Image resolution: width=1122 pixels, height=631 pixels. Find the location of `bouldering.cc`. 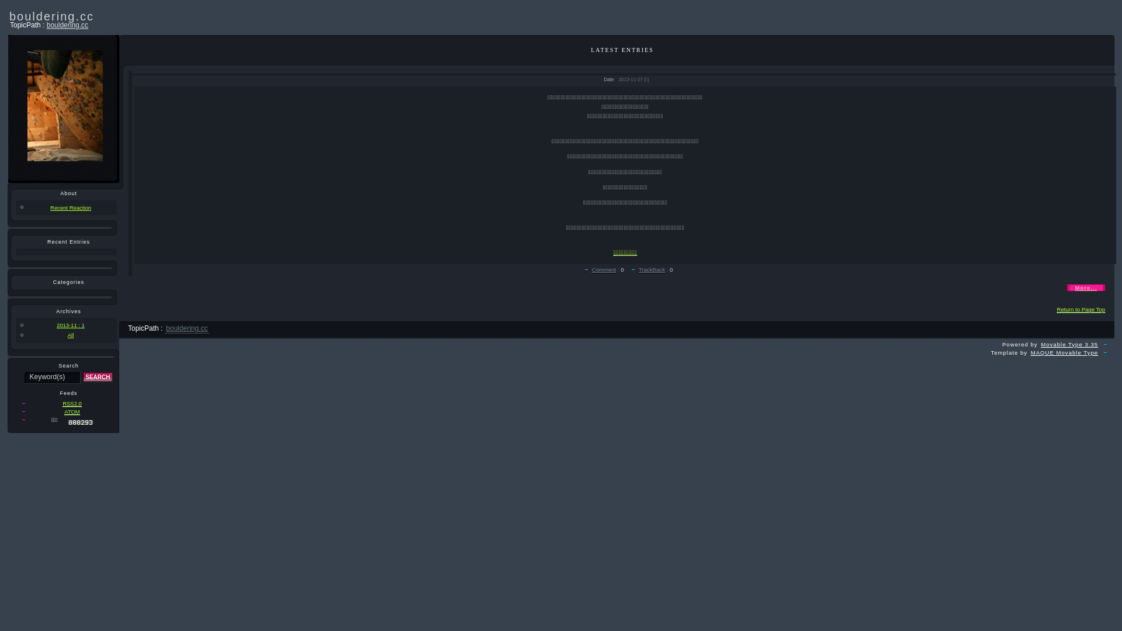

bouldering.cc is located at coordinates (68, 26).